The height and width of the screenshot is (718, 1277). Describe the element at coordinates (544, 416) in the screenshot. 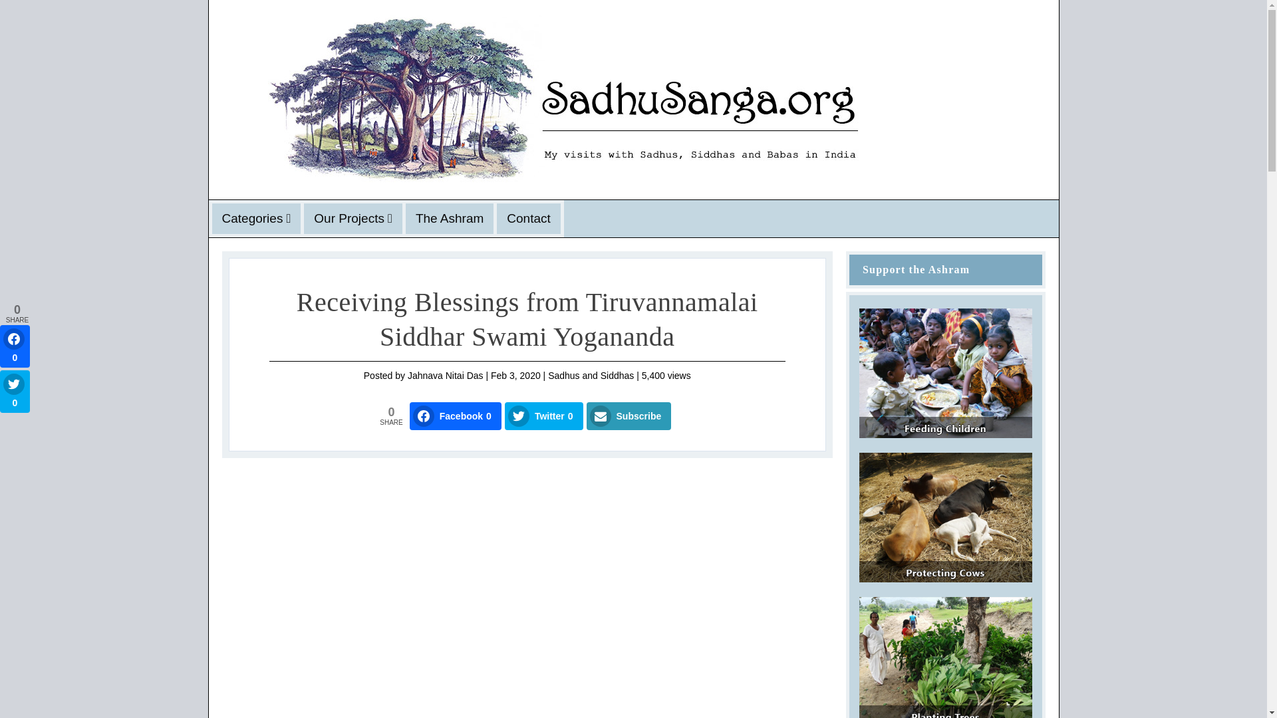

I see `Twitter0` at that location.